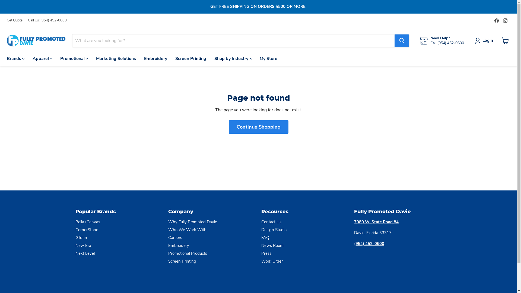 The height and width of the screenshot is (293, 521). Describe the element at coordinates (87, 230) in the screenshot. I see `CornerStone` at that location.